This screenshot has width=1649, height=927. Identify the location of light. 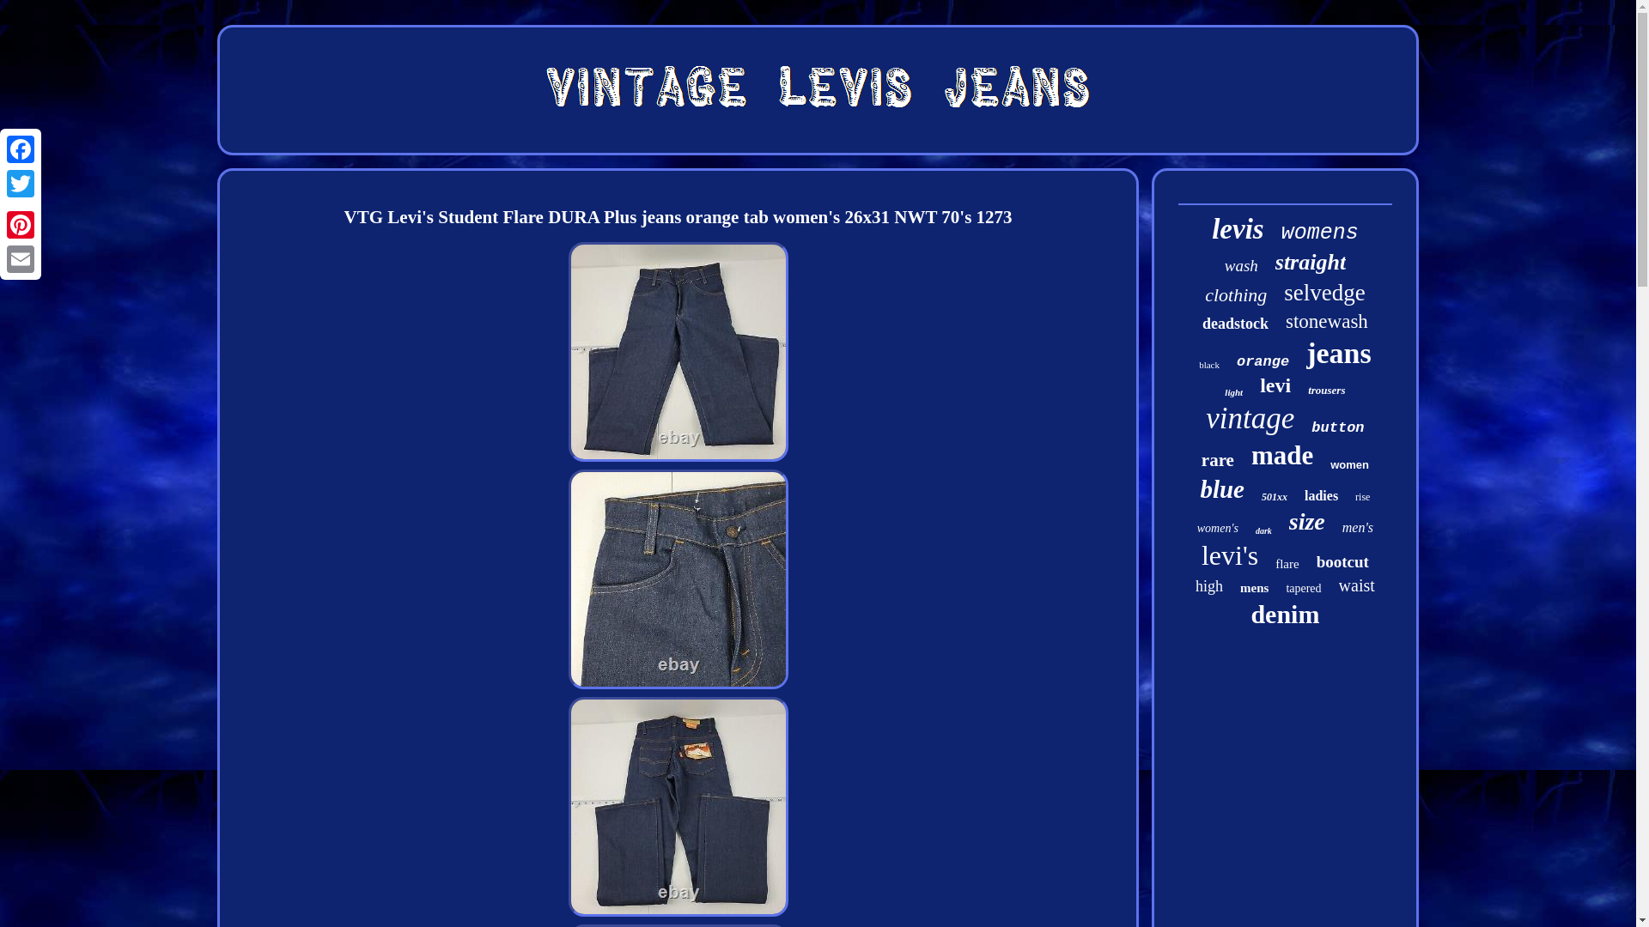
(1233, 392).